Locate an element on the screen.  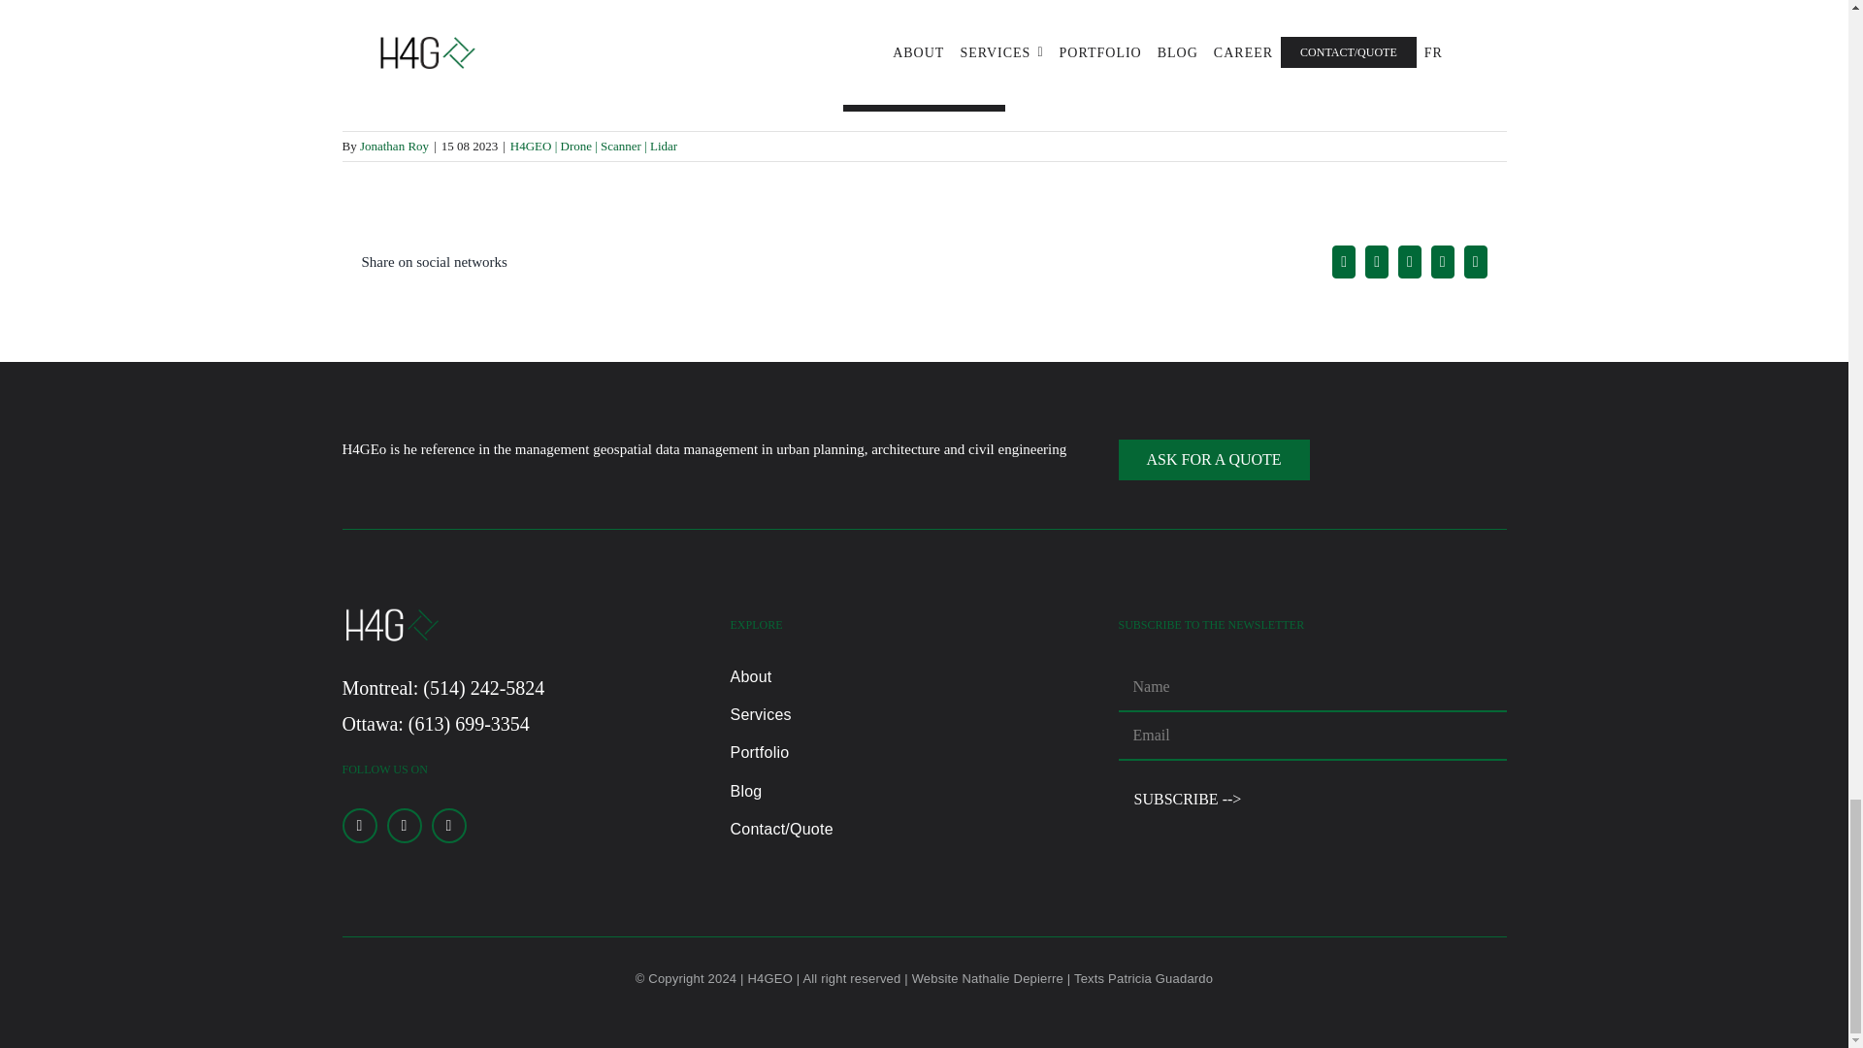
ASK FOR A QUOTE is located at coordinates (1213, 459).